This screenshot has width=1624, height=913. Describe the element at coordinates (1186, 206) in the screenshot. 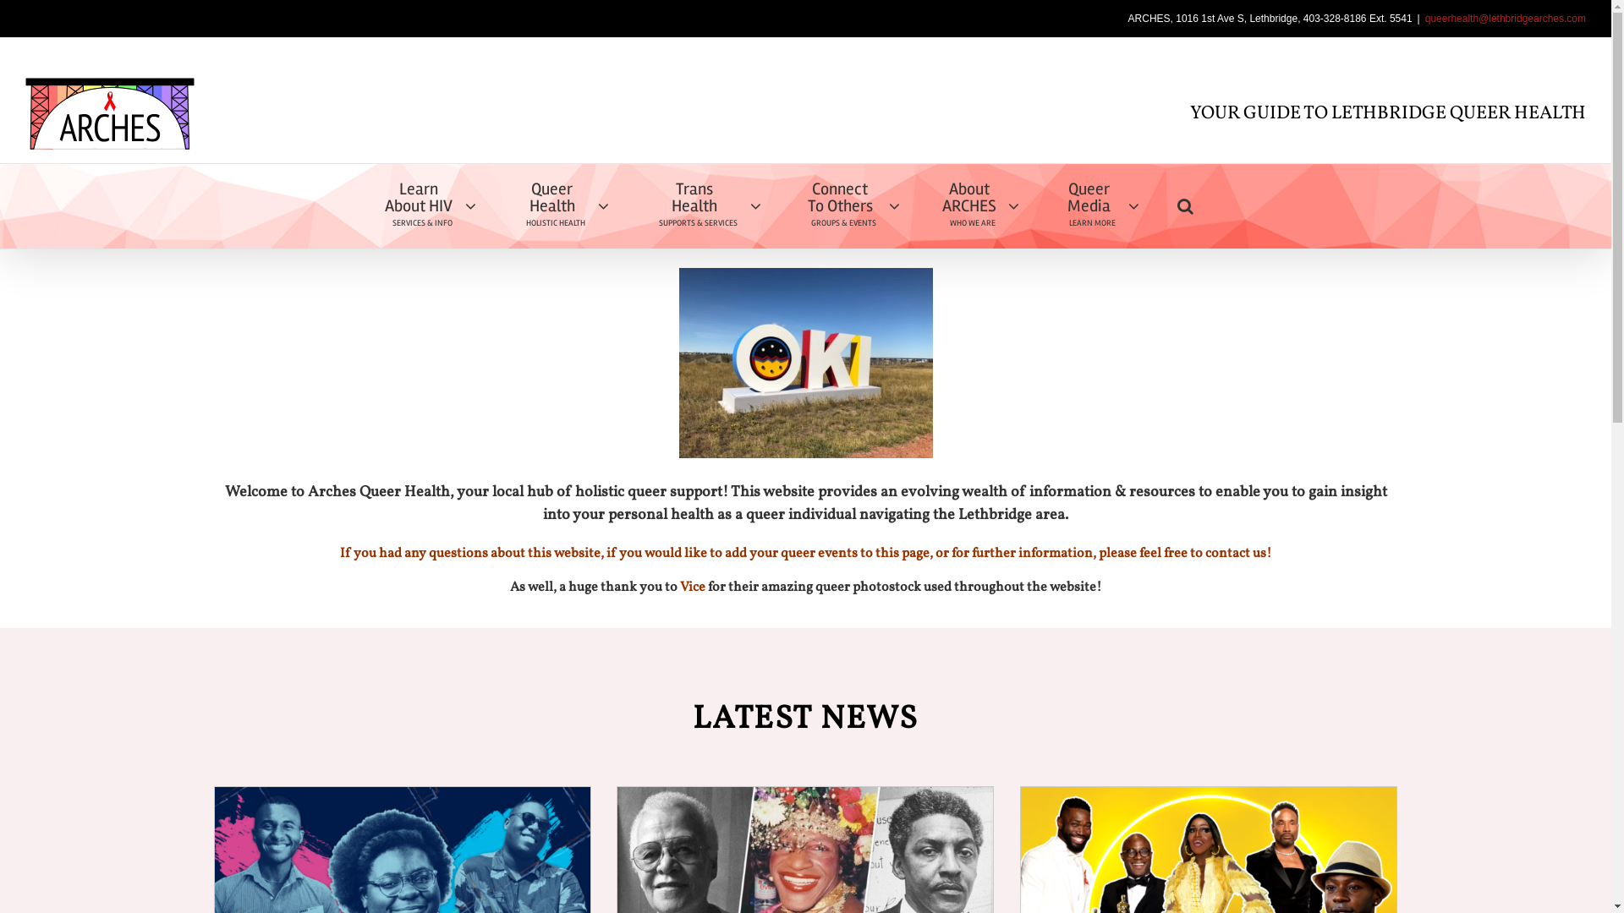

I see `Search` at that location.